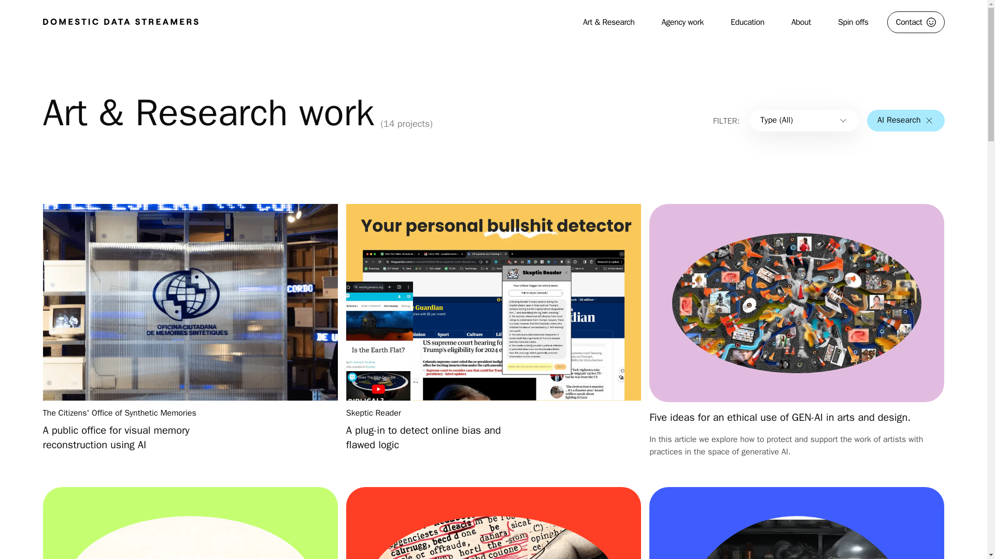 The height and width of the screenshot is (559, 995). What do you see at coordinates (905, 120) in the screenshot?
I see `AI Research` at bounding box center [905, 120].